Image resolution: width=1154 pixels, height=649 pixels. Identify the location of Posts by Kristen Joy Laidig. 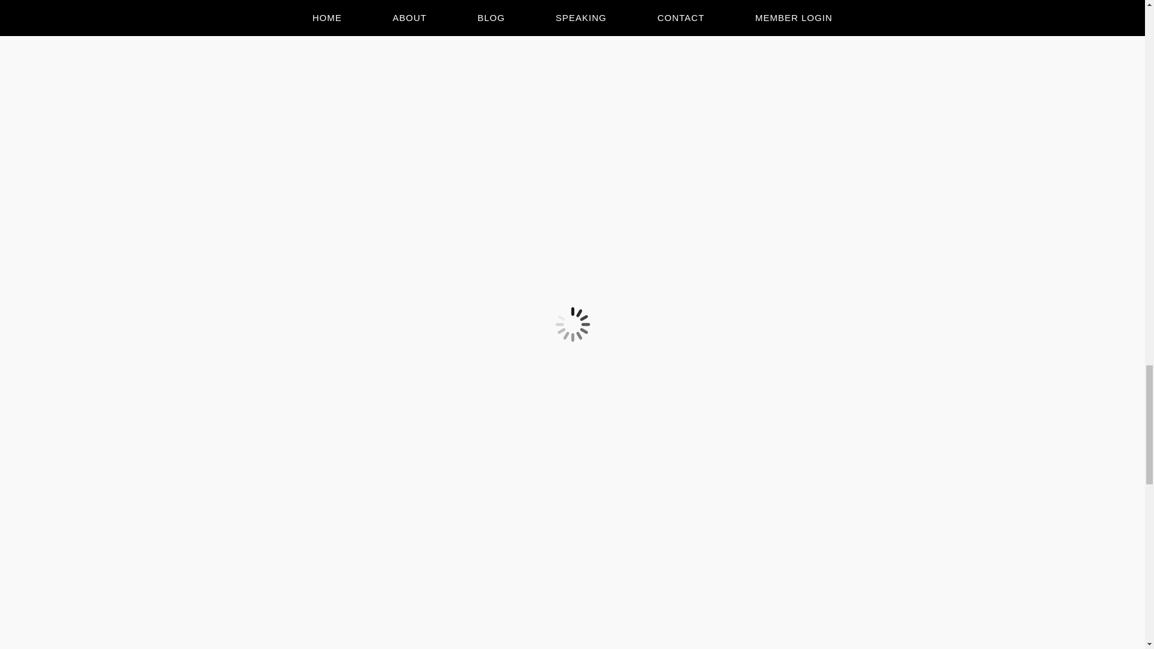
(321, 449).